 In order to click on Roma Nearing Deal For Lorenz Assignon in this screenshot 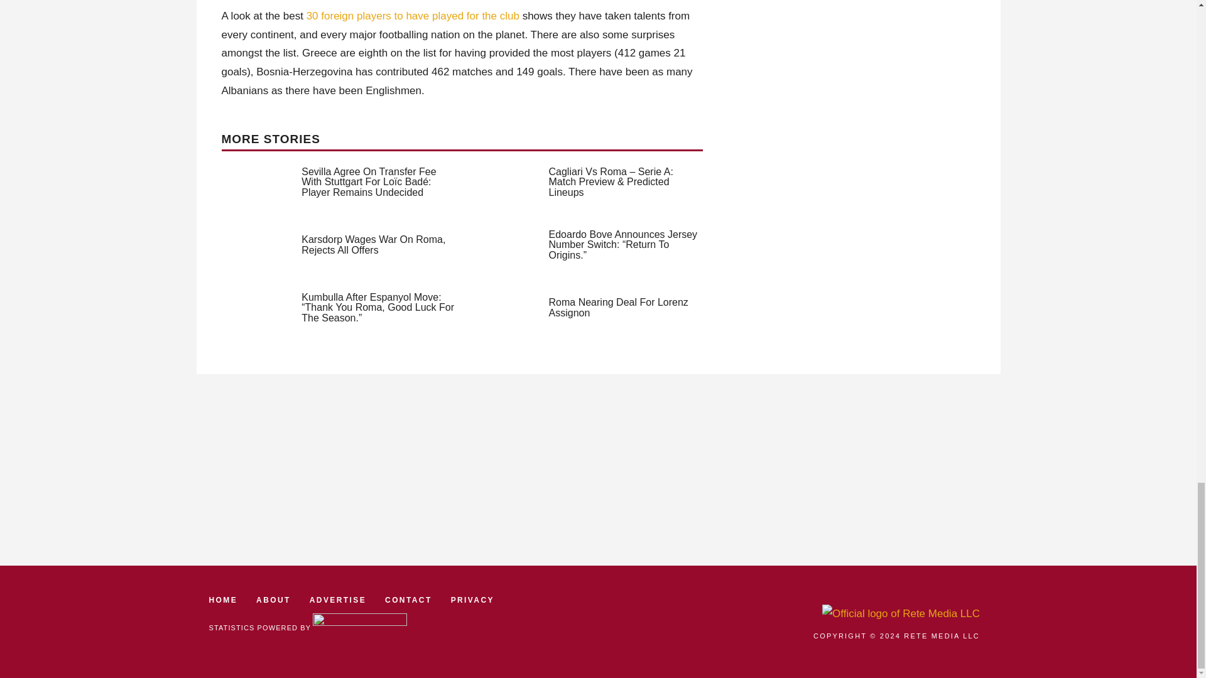, I will do `click(618, 308)`.